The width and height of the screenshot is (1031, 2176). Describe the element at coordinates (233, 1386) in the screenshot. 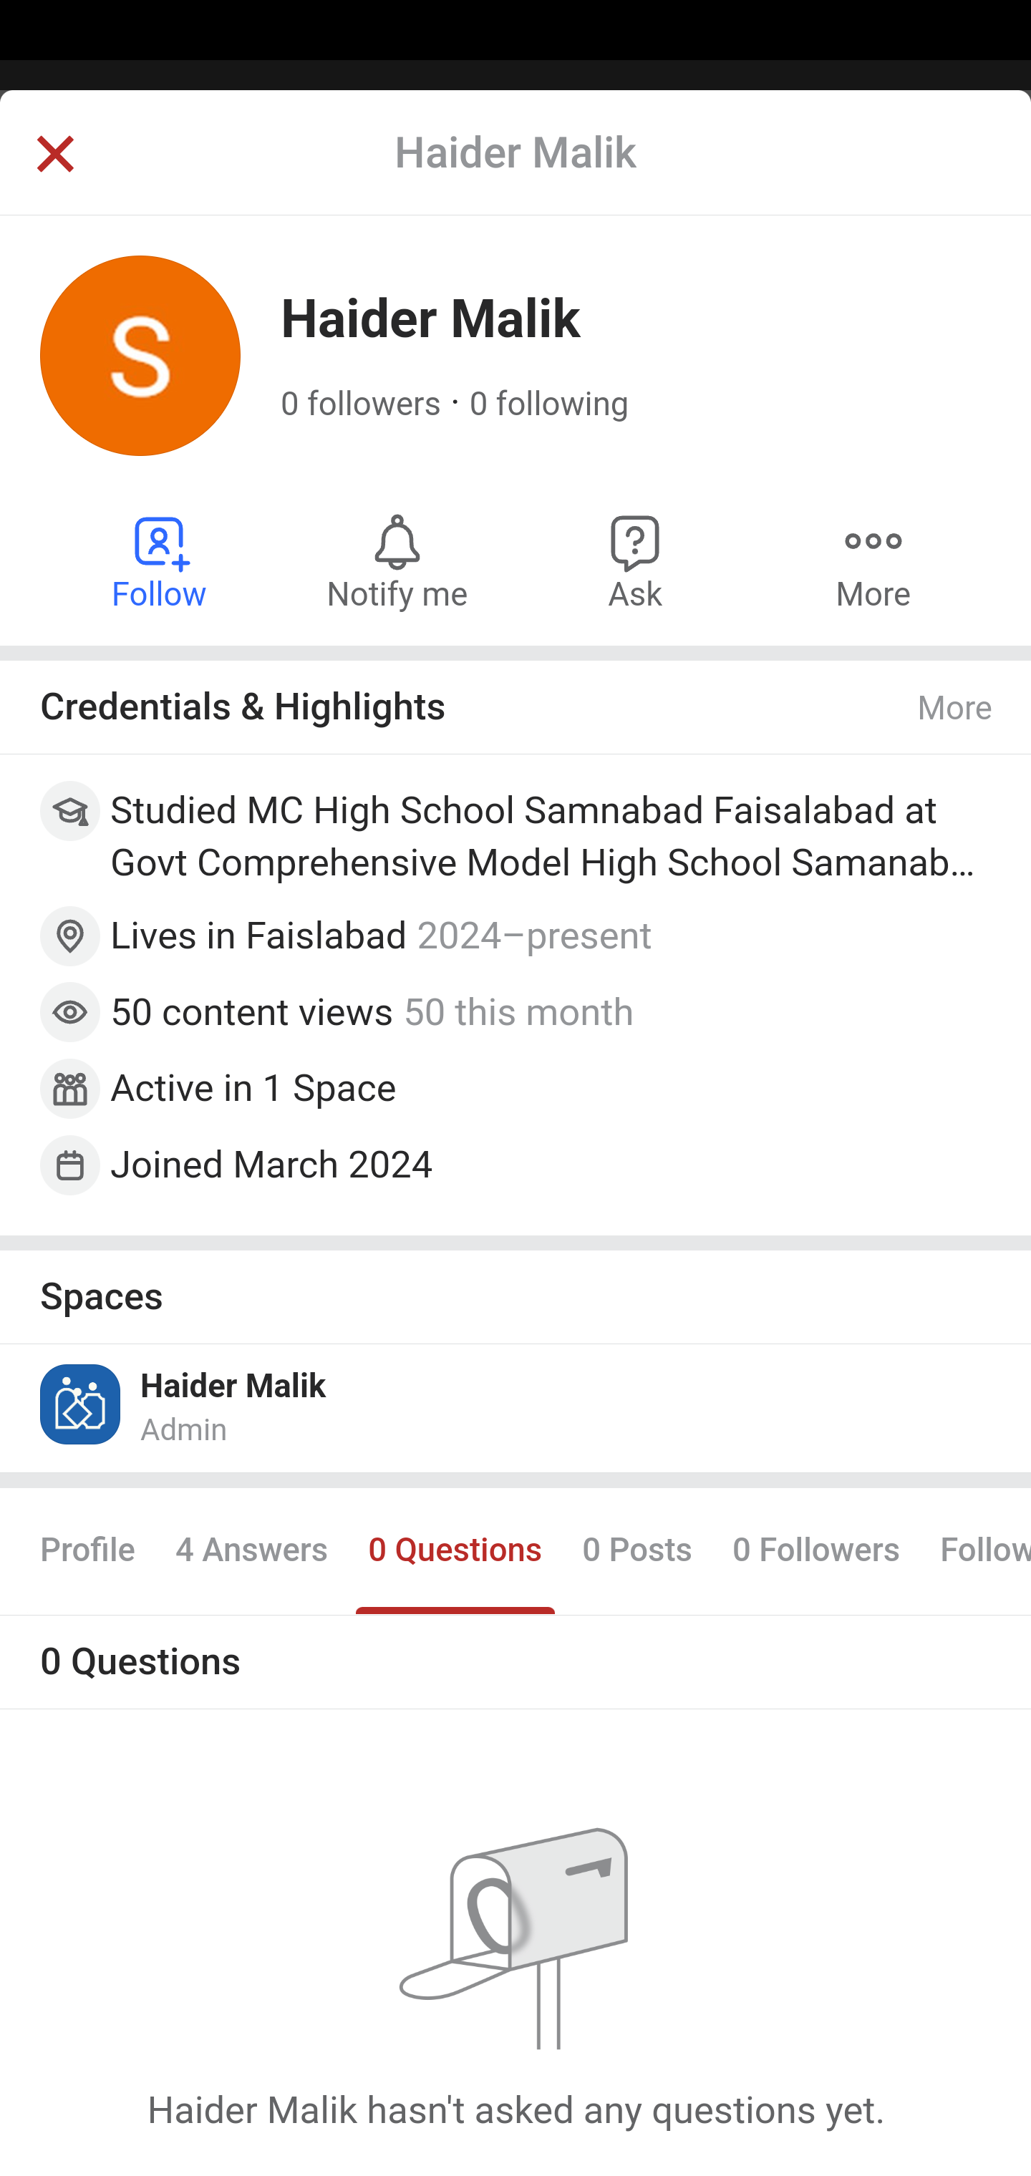

I see `Haider Malik` at that location.